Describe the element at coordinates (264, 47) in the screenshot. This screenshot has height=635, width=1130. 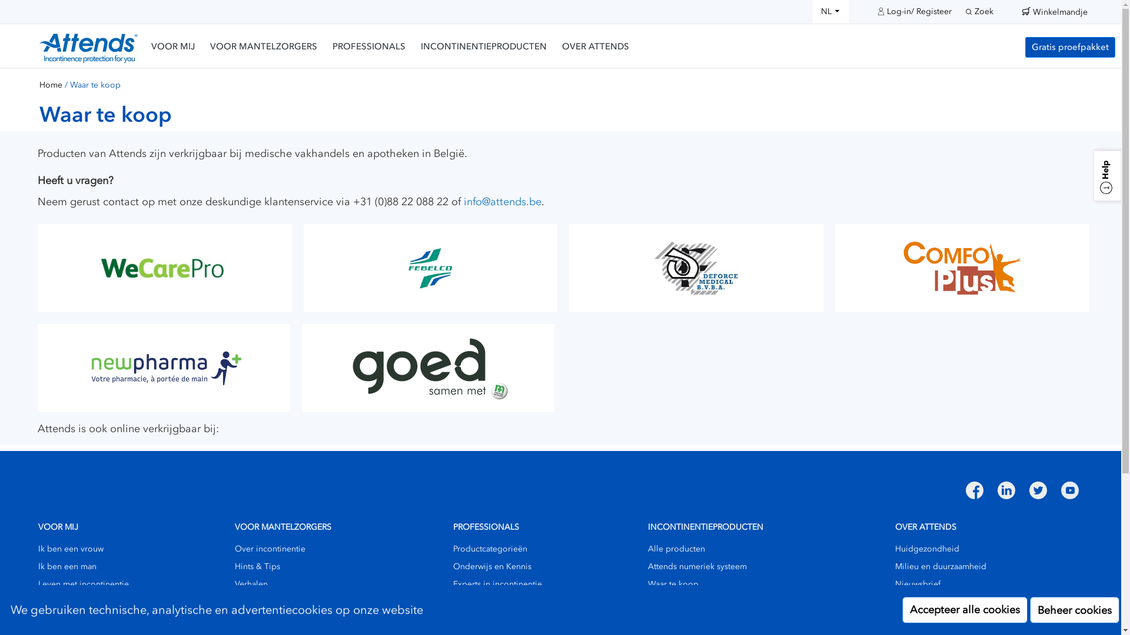
I see `VOOR MANTELZORGERS` at that location.